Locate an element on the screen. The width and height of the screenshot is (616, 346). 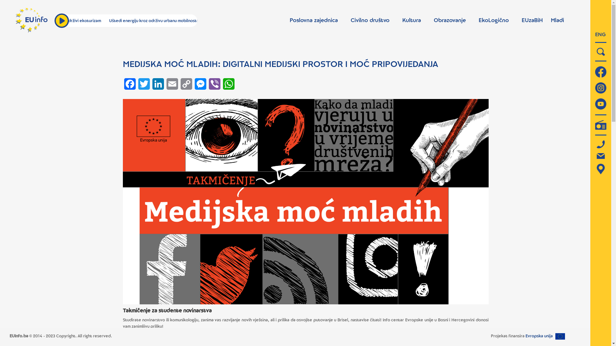
Mladi is located at coordinates (558, 20).